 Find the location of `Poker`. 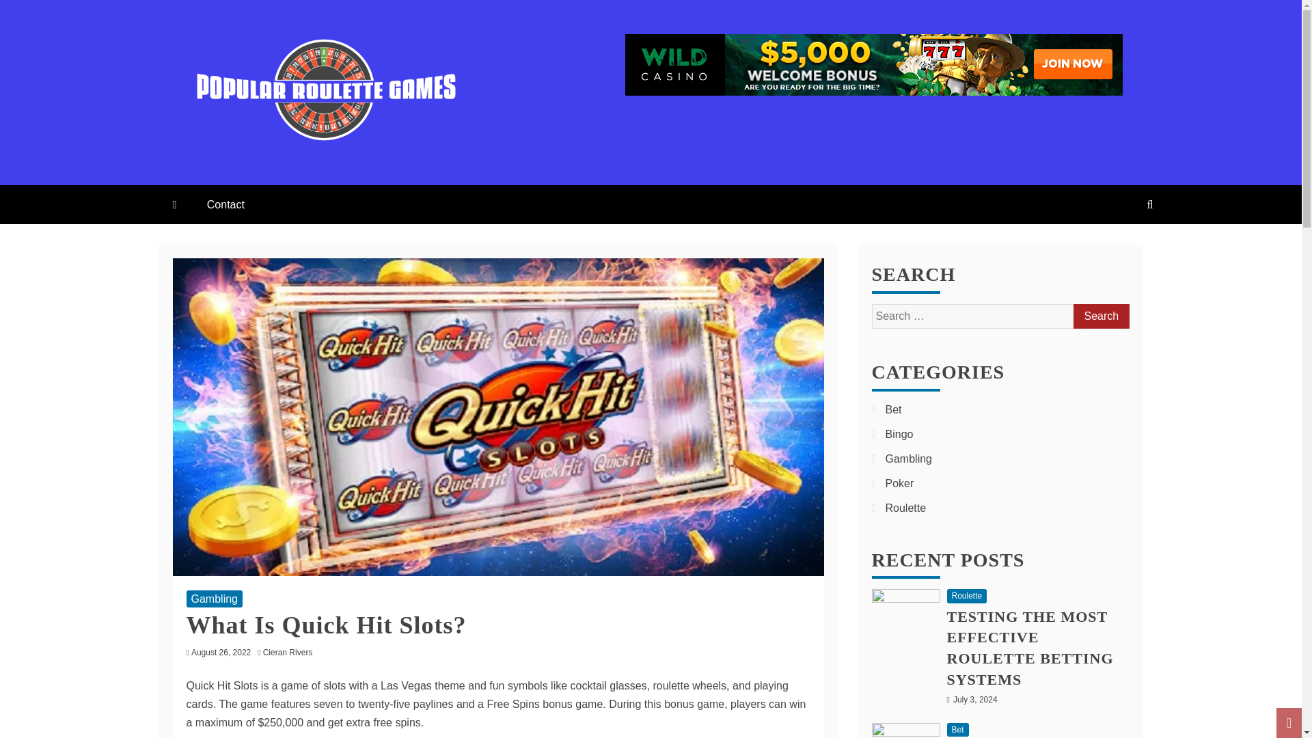

Poker is located at coordinates (900, 483).